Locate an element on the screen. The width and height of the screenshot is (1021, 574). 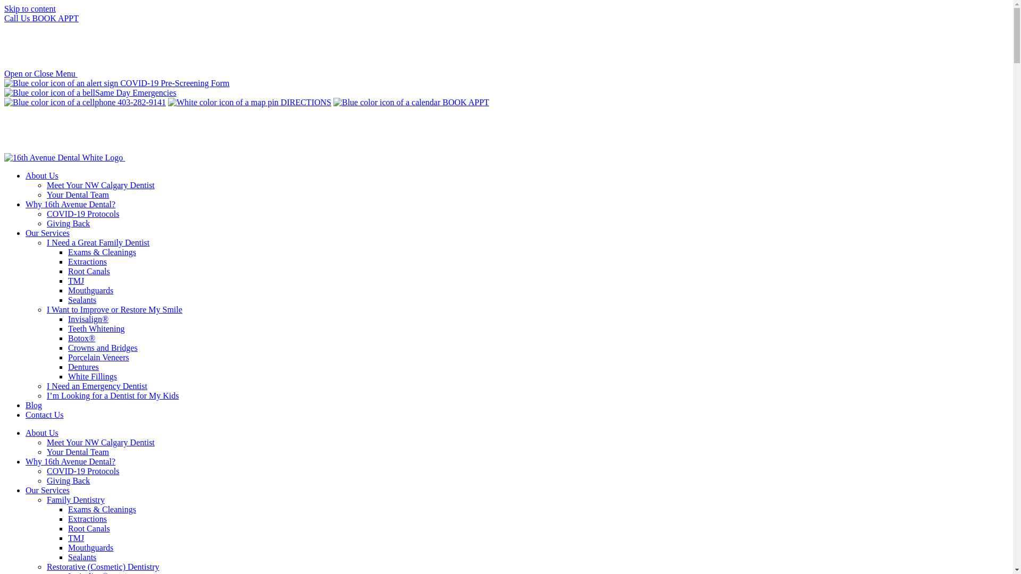
Porcelain Veneers is located at coordinates (99, 357).